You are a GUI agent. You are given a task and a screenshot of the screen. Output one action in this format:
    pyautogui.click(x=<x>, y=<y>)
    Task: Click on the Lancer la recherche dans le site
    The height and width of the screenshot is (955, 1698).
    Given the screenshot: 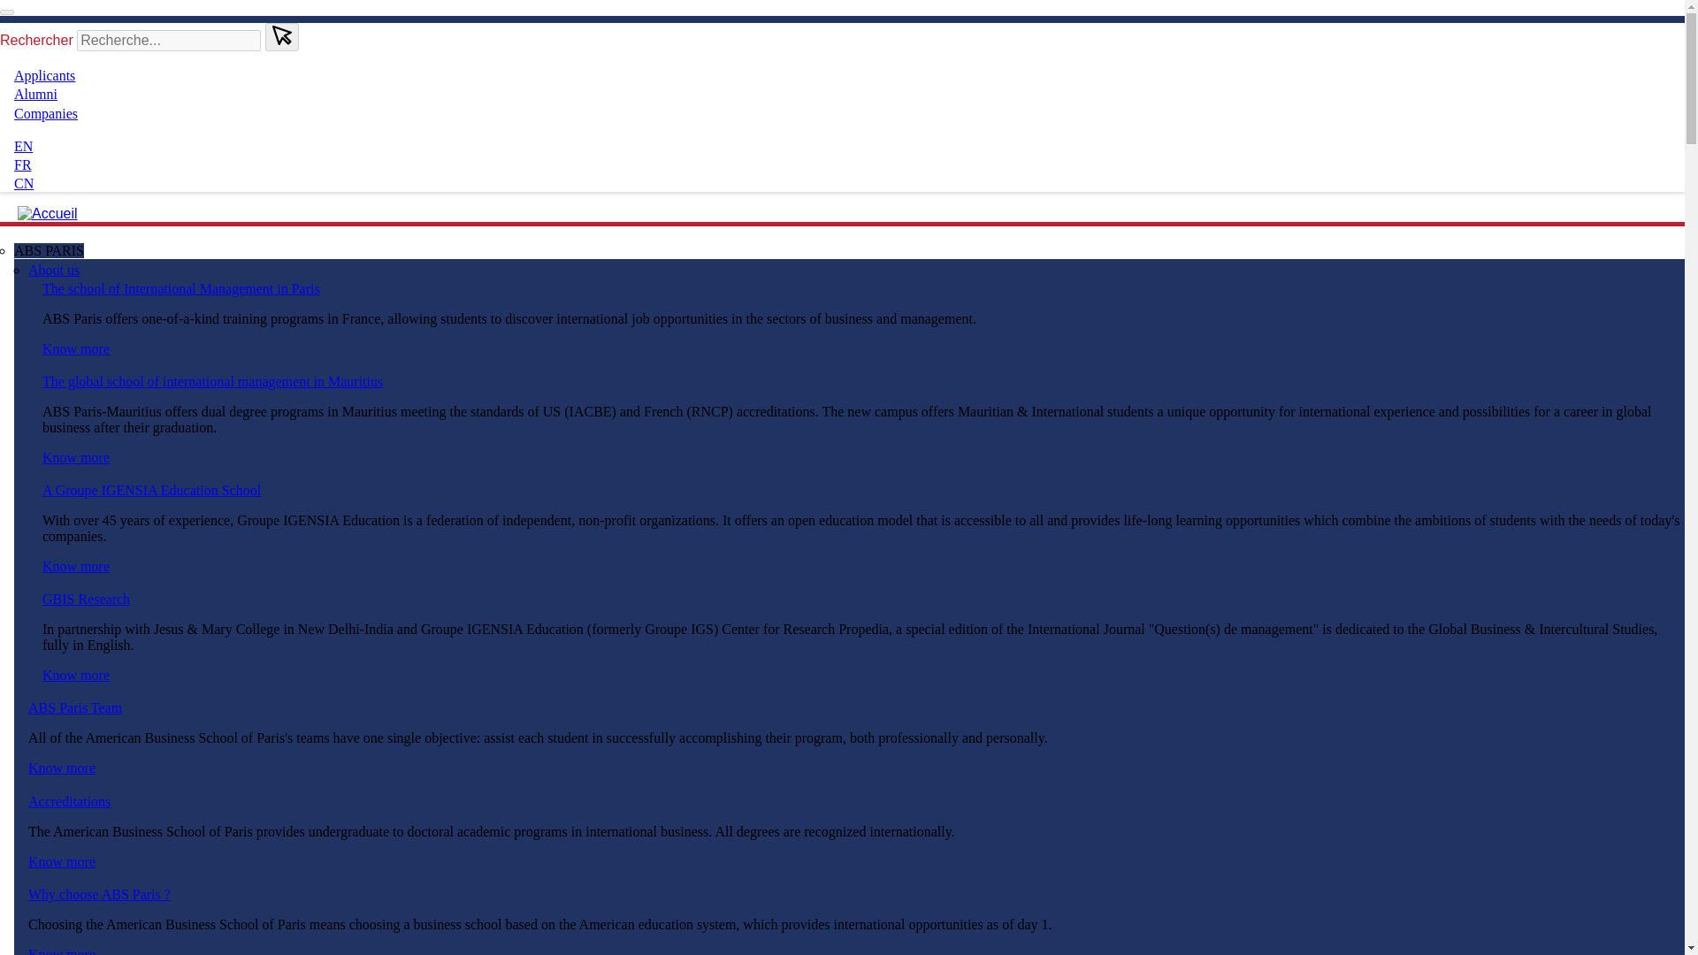 What is the action you would take?
    pyautogui.click(x=281, y=35)
    